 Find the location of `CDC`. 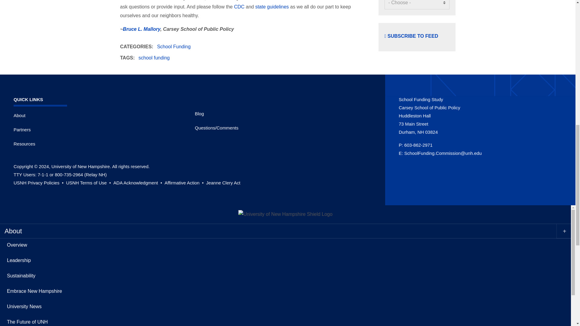

CDC is located at coordinates (239, 7).